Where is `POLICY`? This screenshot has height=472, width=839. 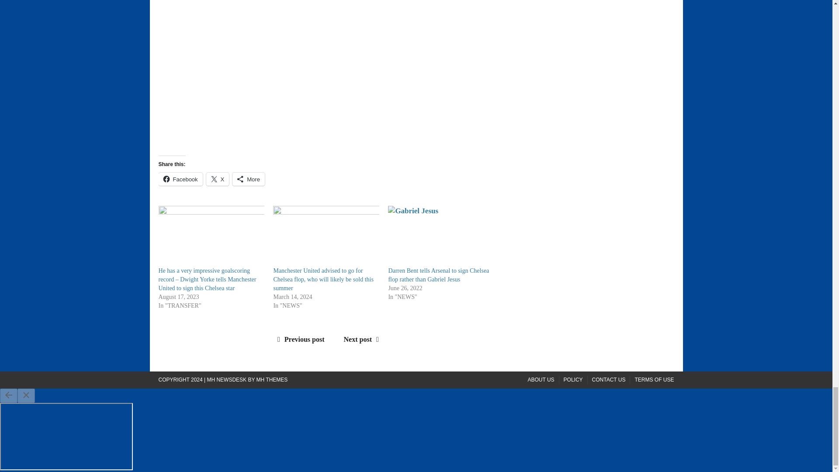
POLICY is located at coordinates (573, 380).